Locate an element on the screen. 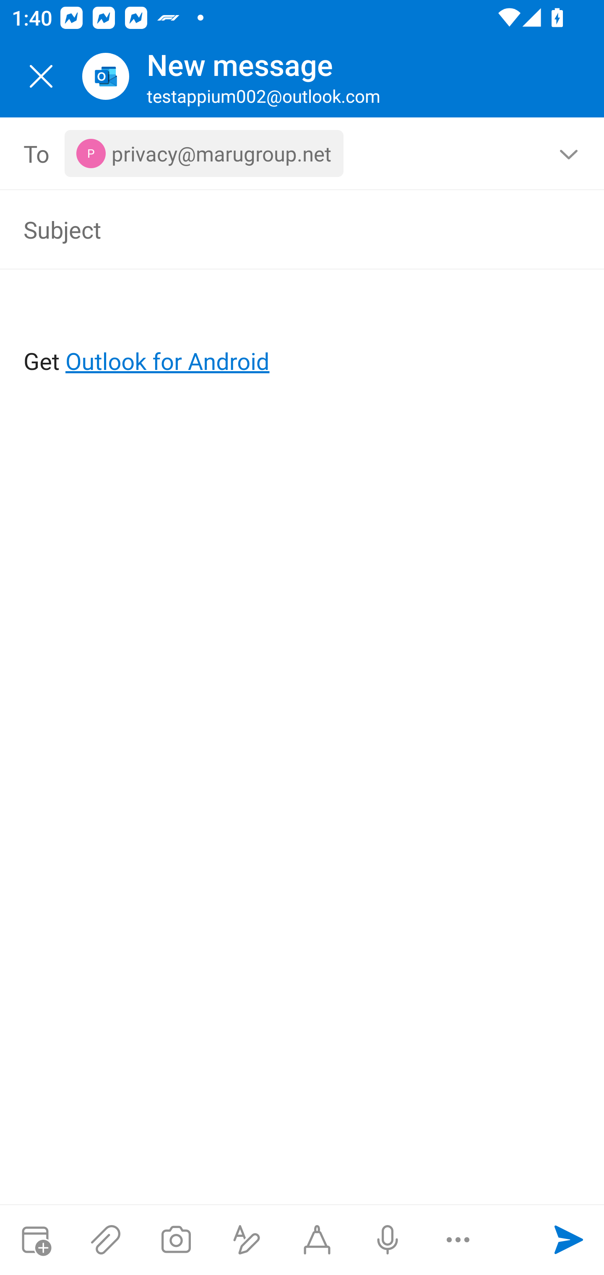 Image resolution: width=604 pixels, height=1275 pixels. More options is located at coordinates (458, 1240).